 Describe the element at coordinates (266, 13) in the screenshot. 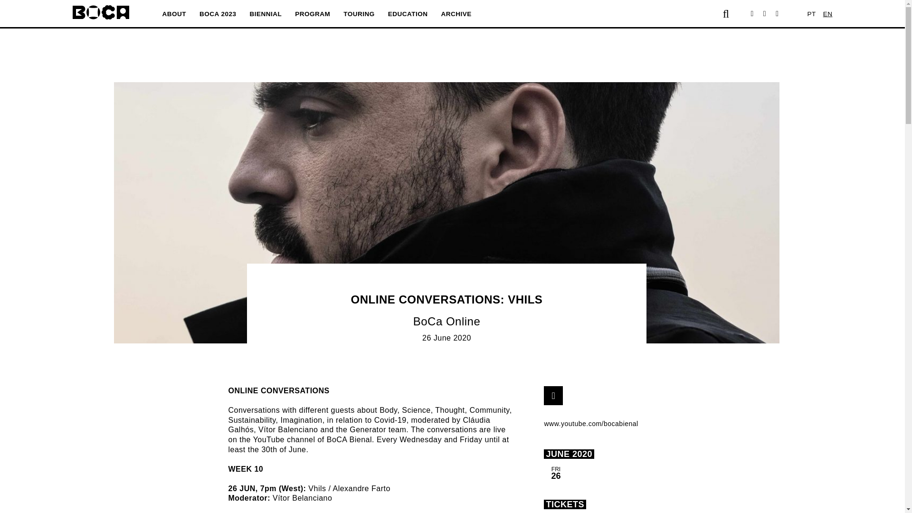

I see `BIENNIAL` at that location.